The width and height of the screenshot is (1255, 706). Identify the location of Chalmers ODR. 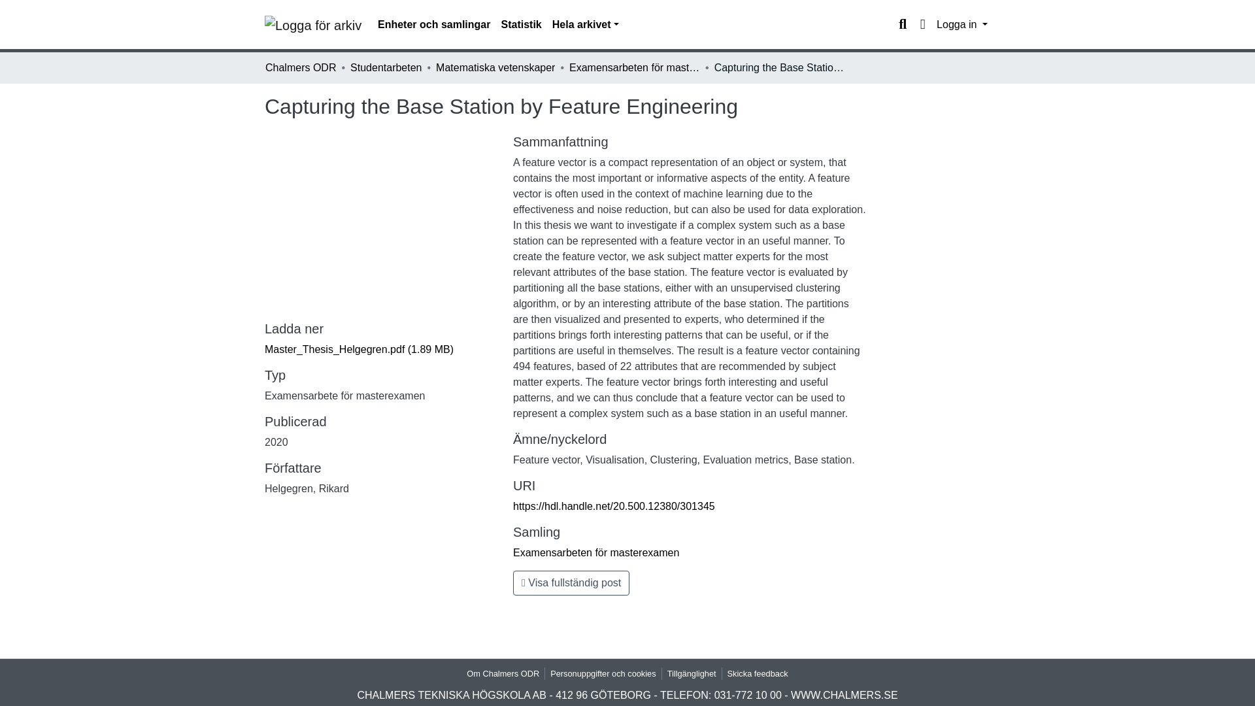
(301, 67).